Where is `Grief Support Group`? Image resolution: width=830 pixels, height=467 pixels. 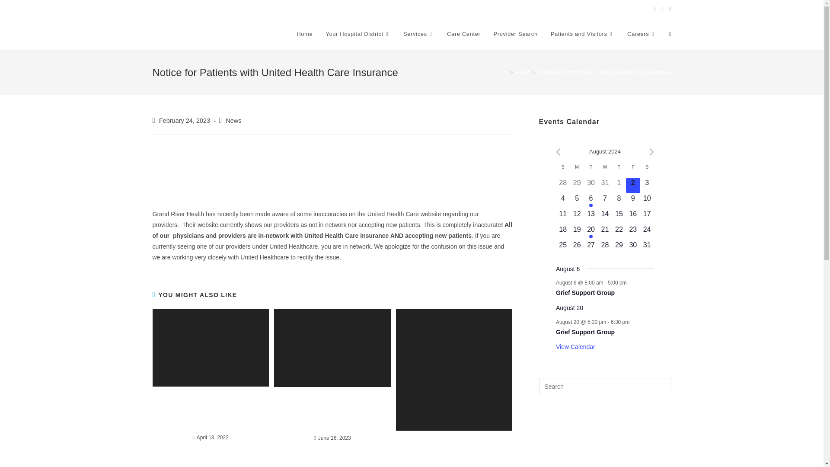 Grief Support Group is located at coordinates (585, 293).